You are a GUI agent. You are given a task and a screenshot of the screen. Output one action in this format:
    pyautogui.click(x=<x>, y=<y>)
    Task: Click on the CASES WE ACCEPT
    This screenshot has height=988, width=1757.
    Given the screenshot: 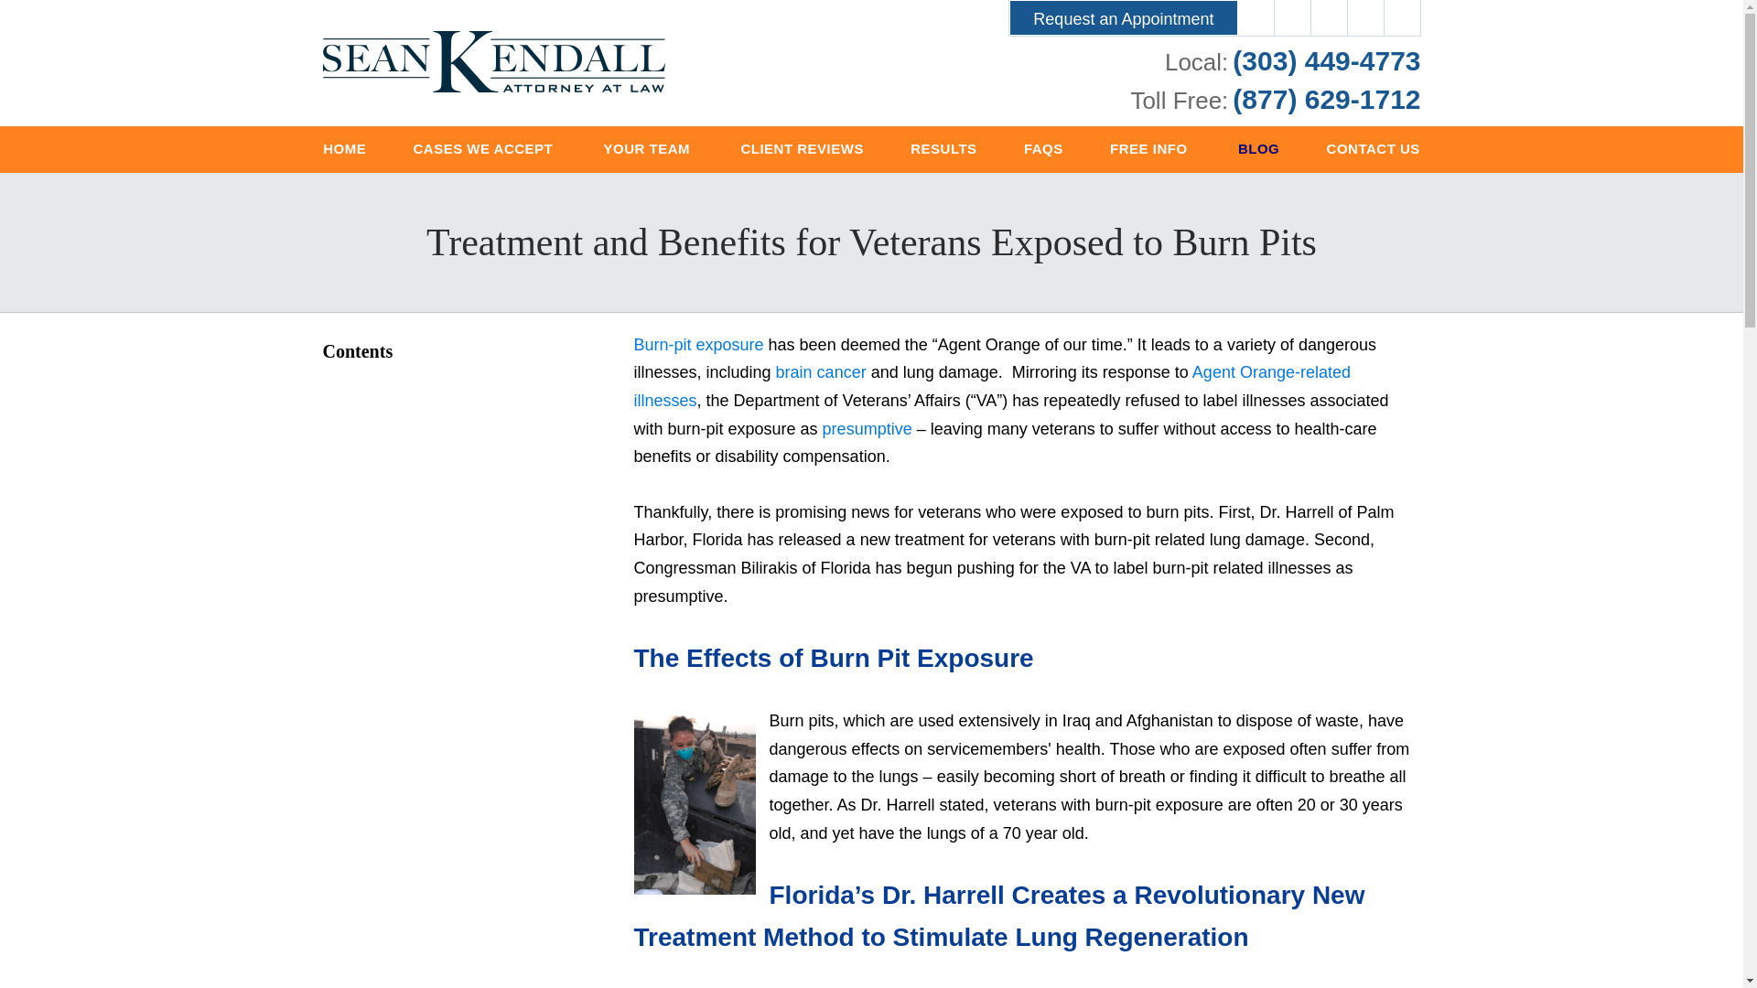 What is the action you would take?
    pyautogui.click(x=485, y=150)
    